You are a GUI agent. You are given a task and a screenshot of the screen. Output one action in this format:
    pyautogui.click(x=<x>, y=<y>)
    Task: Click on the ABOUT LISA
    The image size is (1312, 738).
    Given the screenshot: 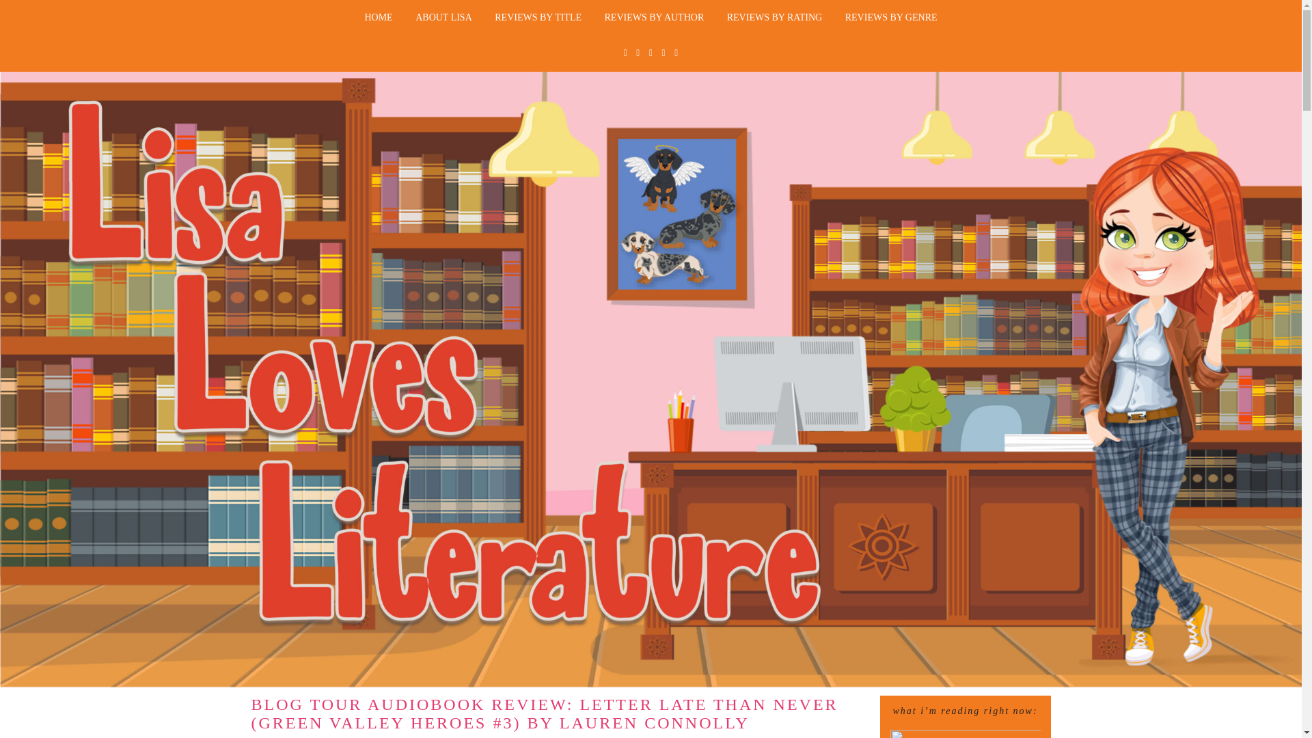 What is the action you would take?
    pyautogui.click(x=444, y=18)
    